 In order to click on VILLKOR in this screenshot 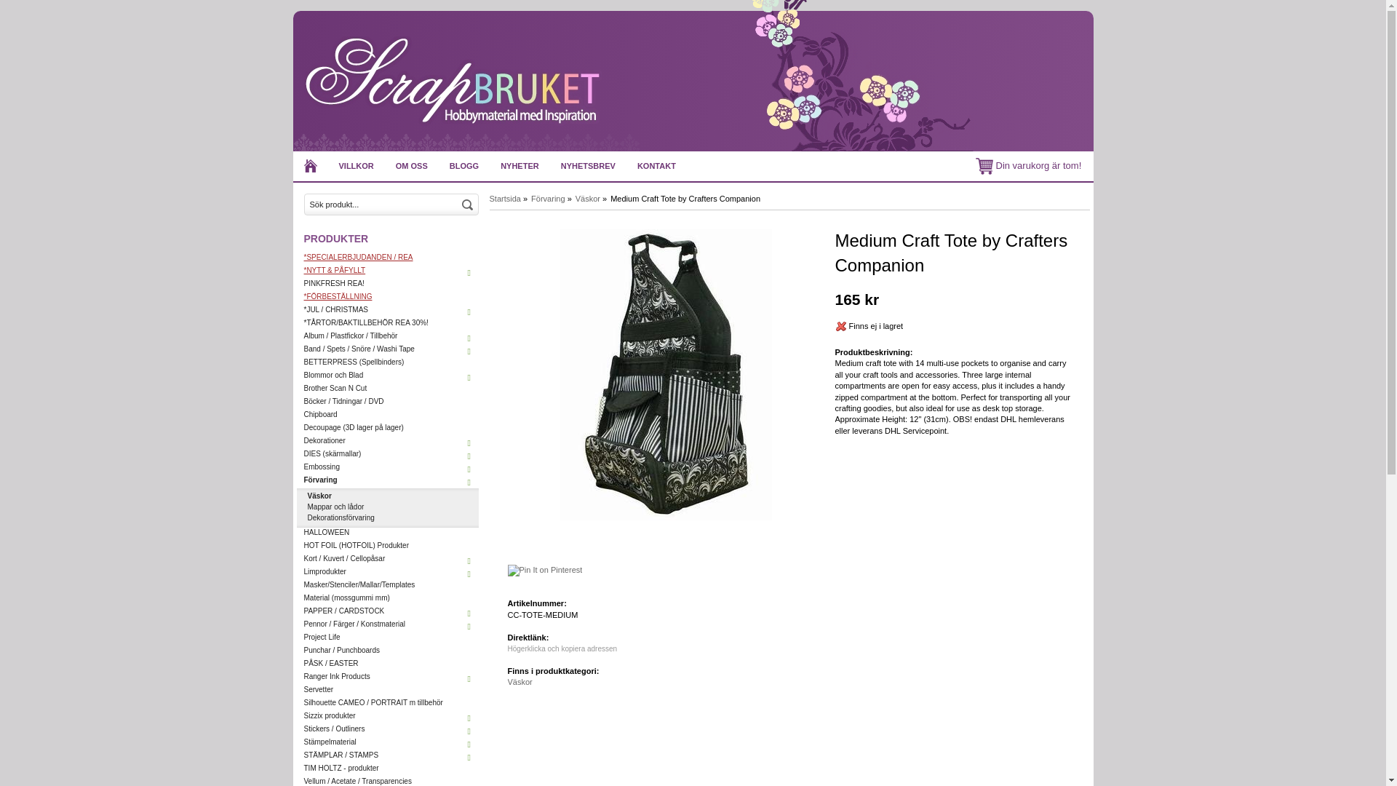, I will do `click(355, 166)`.